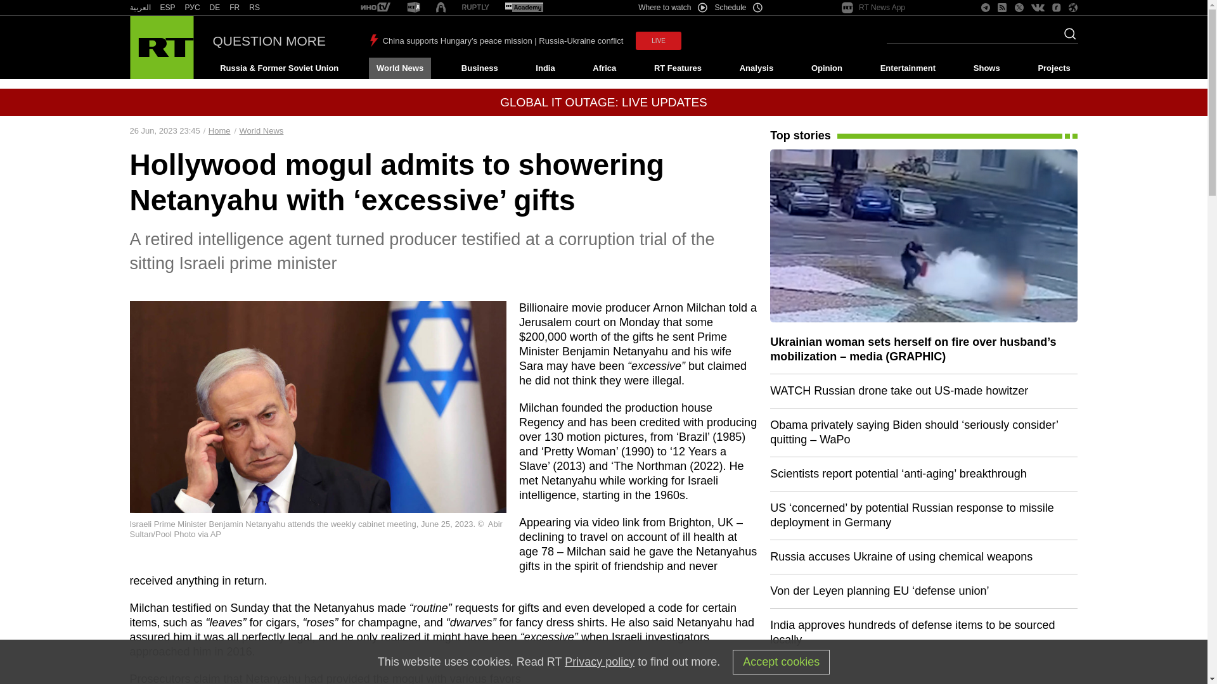 The height and width of the screenshot is (684, 1217). What do you see at coordinates (139, 8) in the screenshot?
I see `RT ` at bounding box center [139, 8].